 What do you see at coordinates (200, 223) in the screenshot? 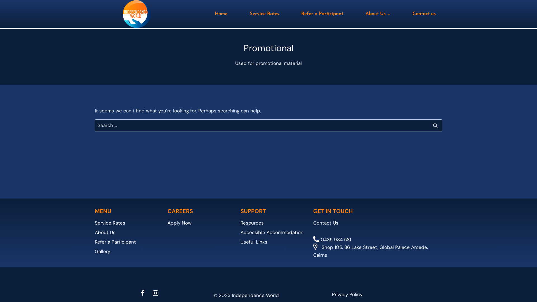
I see `Apply Now` at bounding box center [200, 223].